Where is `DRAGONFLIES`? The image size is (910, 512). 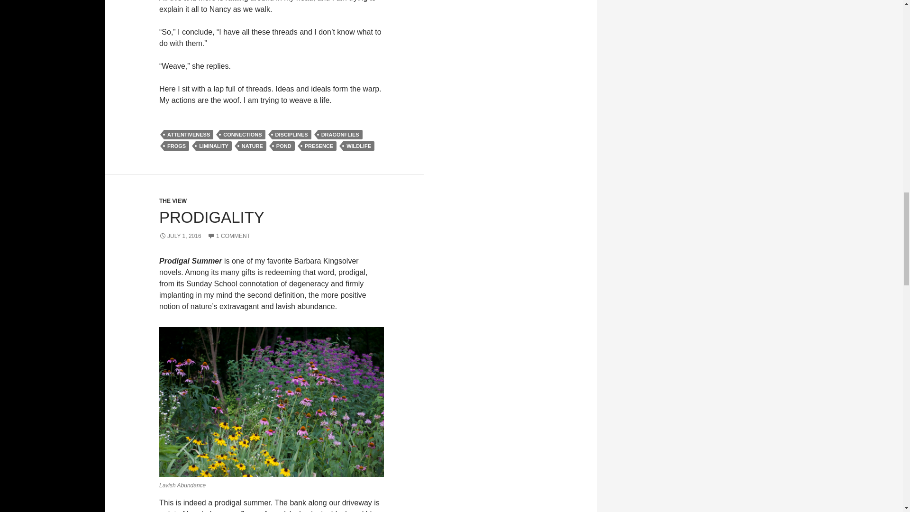
DRAGONFLIES is located at coordinates (340, 135).